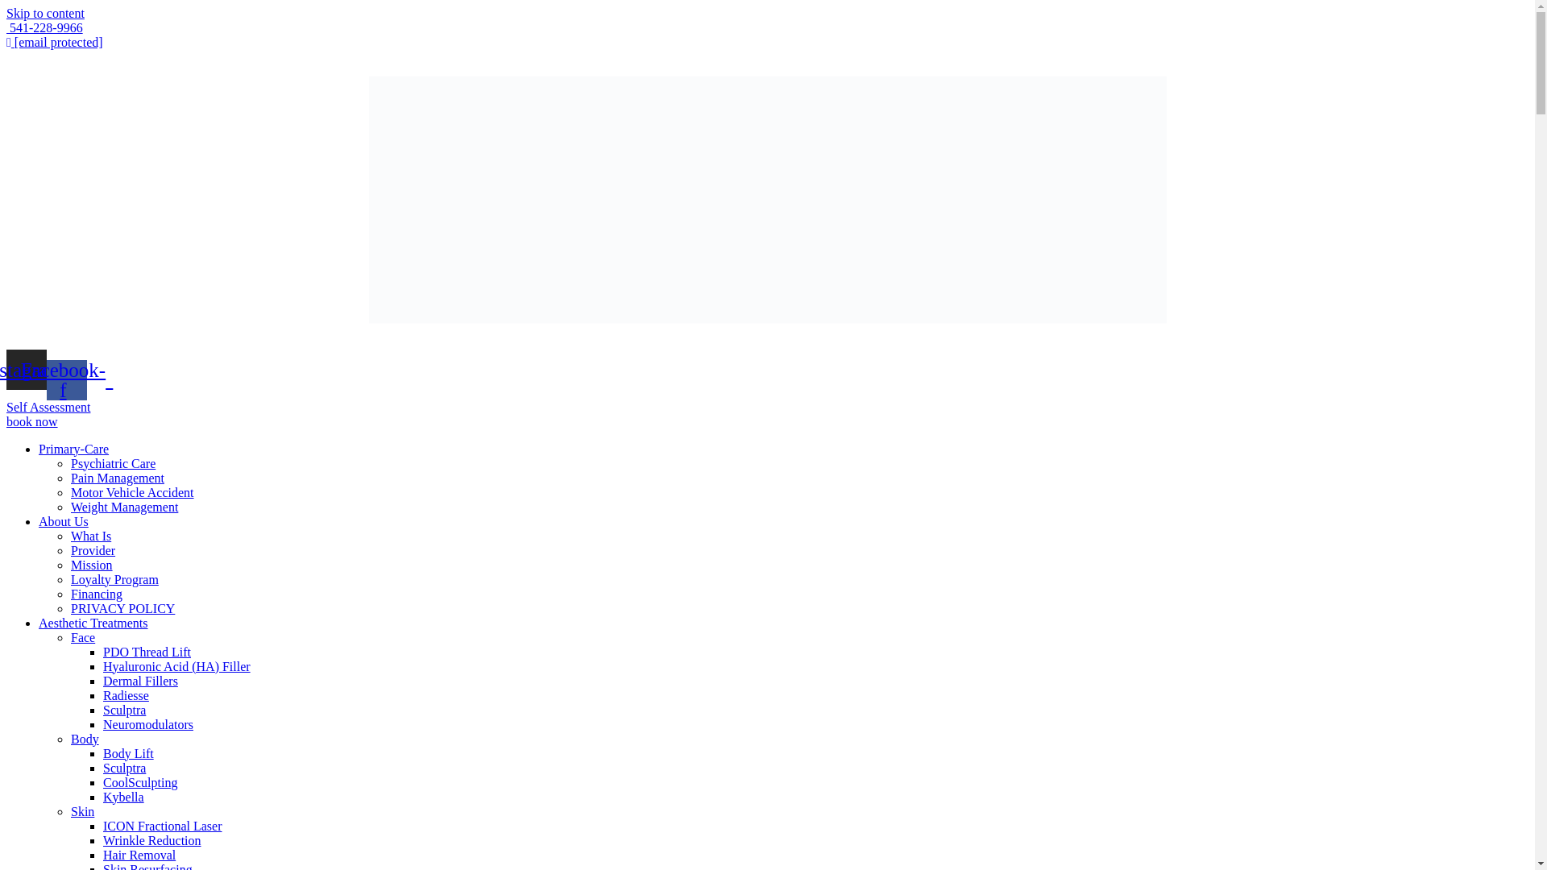 This screenshot has width=1547, height=870. I want to click on Aesthetic Treatments, so click(93, 622).